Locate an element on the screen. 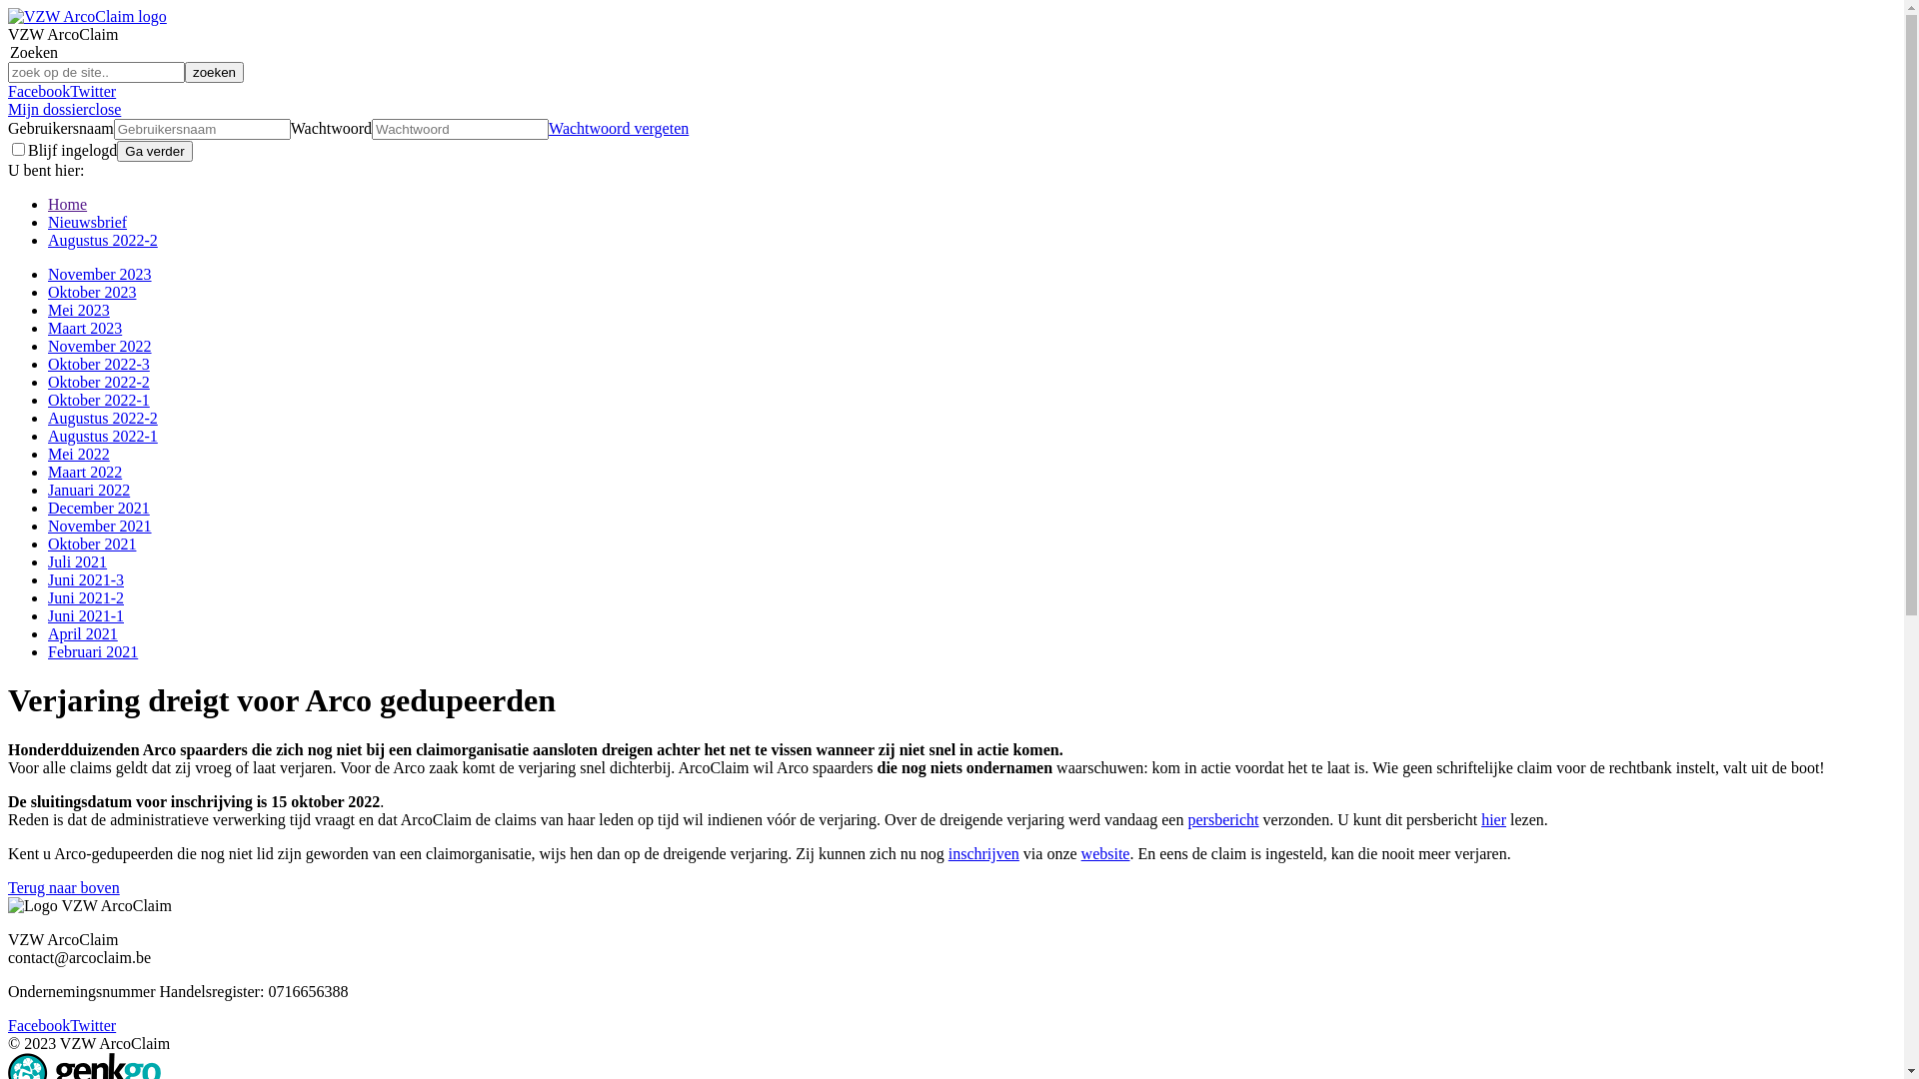 This screenshot has height=1079, width=1919. zoeken is located at coordinates (214, 72).